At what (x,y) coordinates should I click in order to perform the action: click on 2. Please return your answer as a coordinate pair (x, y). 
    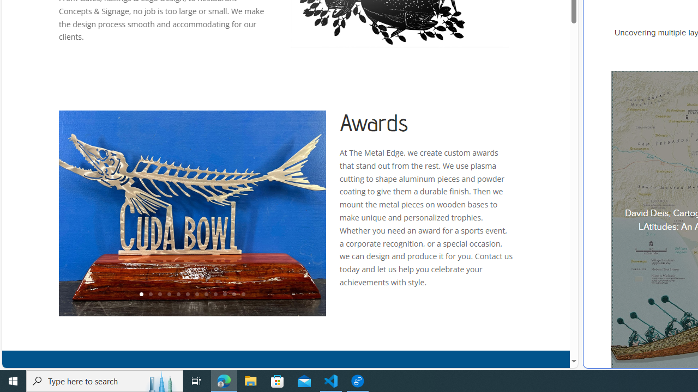
    Looking at the image, I should click on (151, 295).